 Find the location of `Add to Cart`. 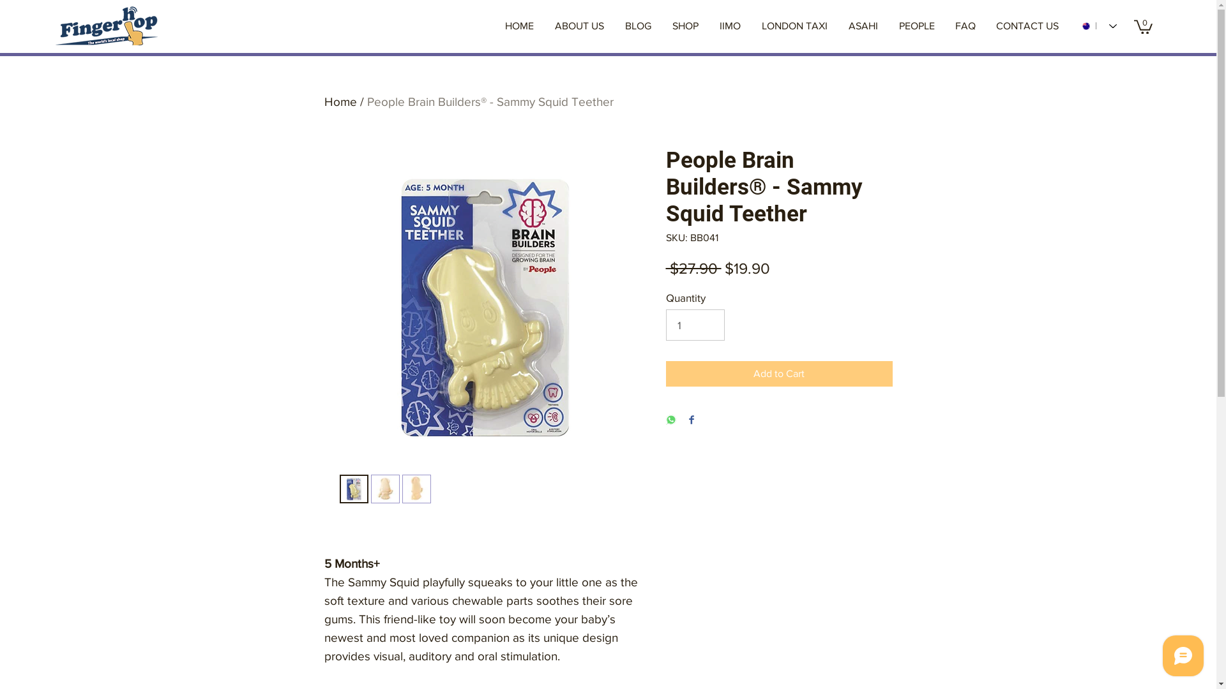

Add to Cart is located at coordinates (779, 374).